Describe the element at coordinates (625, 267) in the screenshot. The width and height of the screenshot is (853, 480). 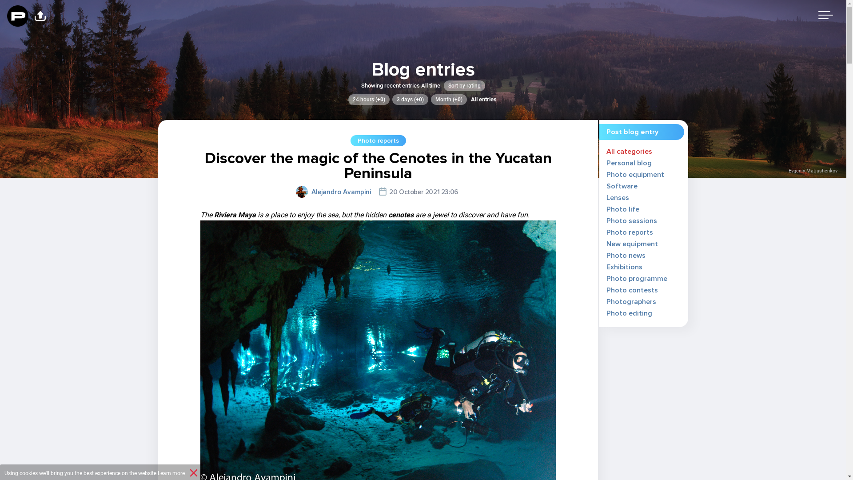
I see `Exhibitions` at that location.